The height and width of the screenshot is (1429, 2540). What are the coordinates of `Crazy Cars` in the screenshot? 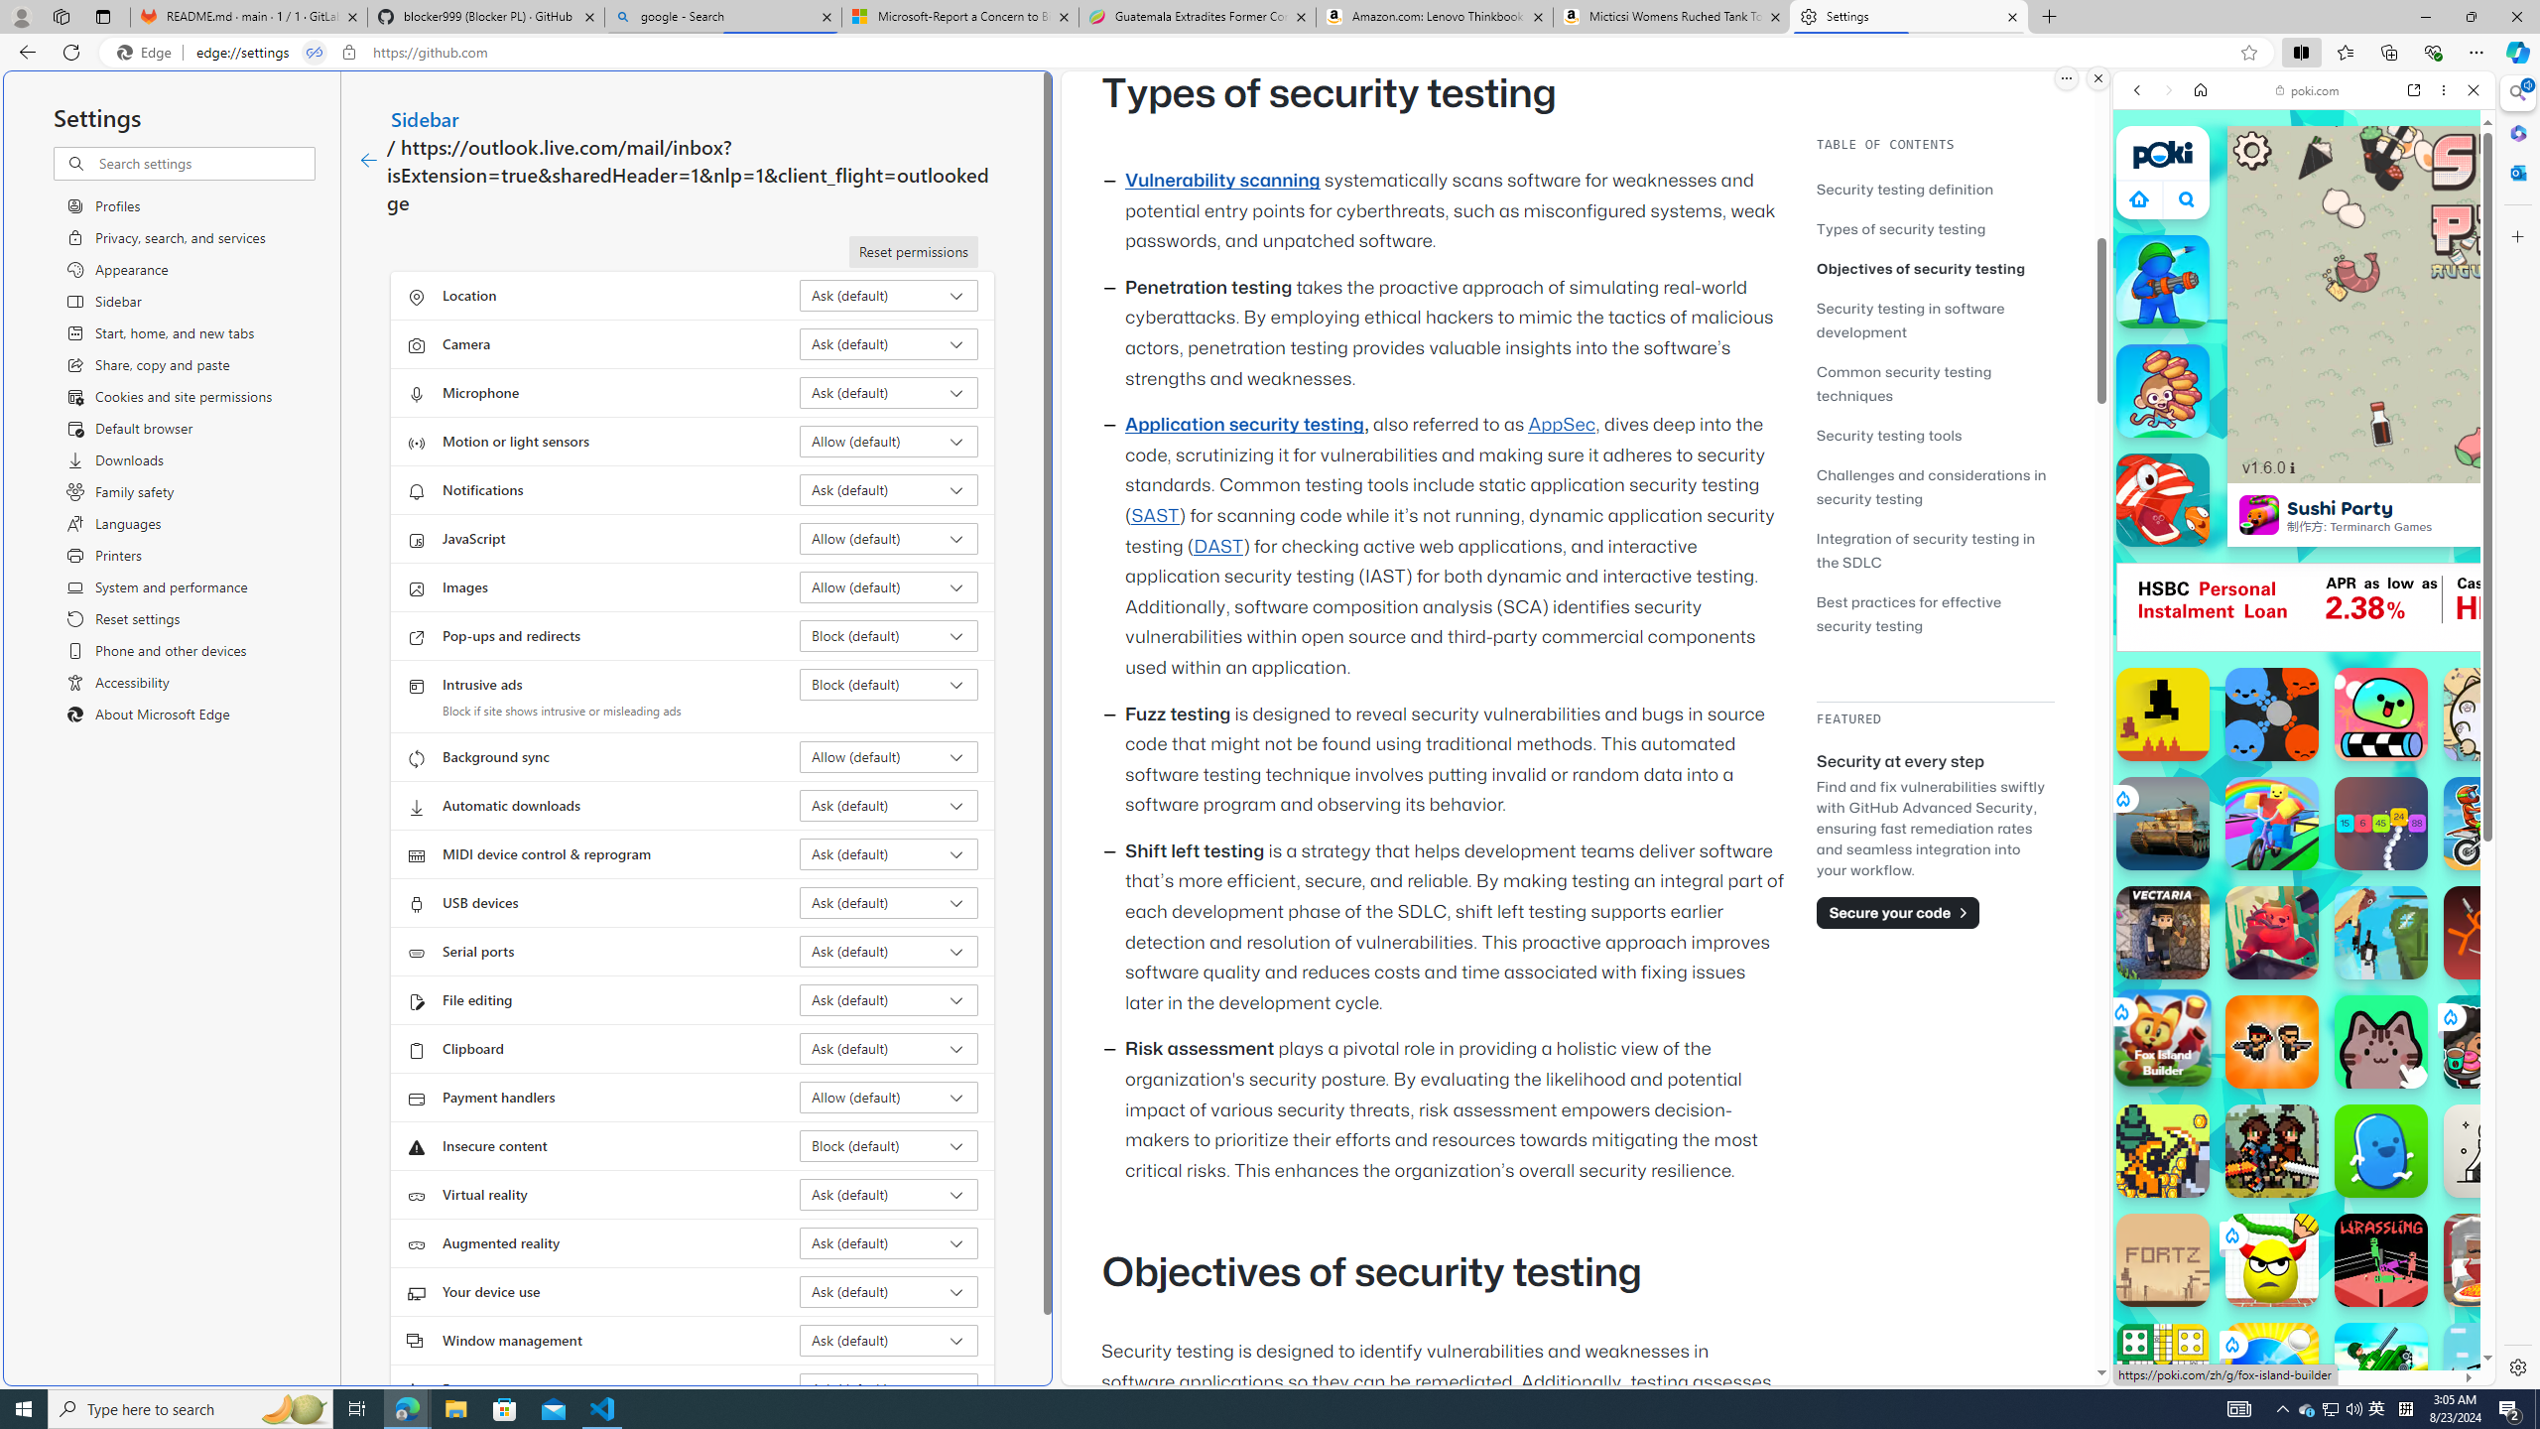 It's located at (2501, 913).